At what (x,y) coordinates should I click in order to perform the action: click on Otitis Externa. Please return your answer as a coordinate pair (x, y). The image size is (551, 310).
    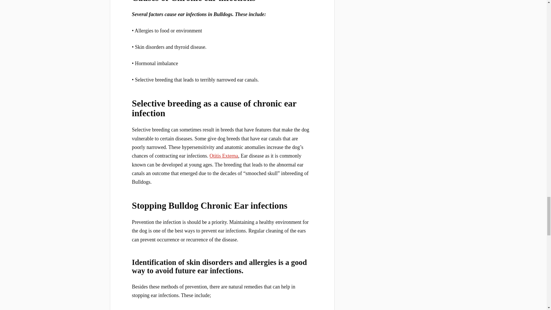
    Looking at the image, I should click on (224, 156).